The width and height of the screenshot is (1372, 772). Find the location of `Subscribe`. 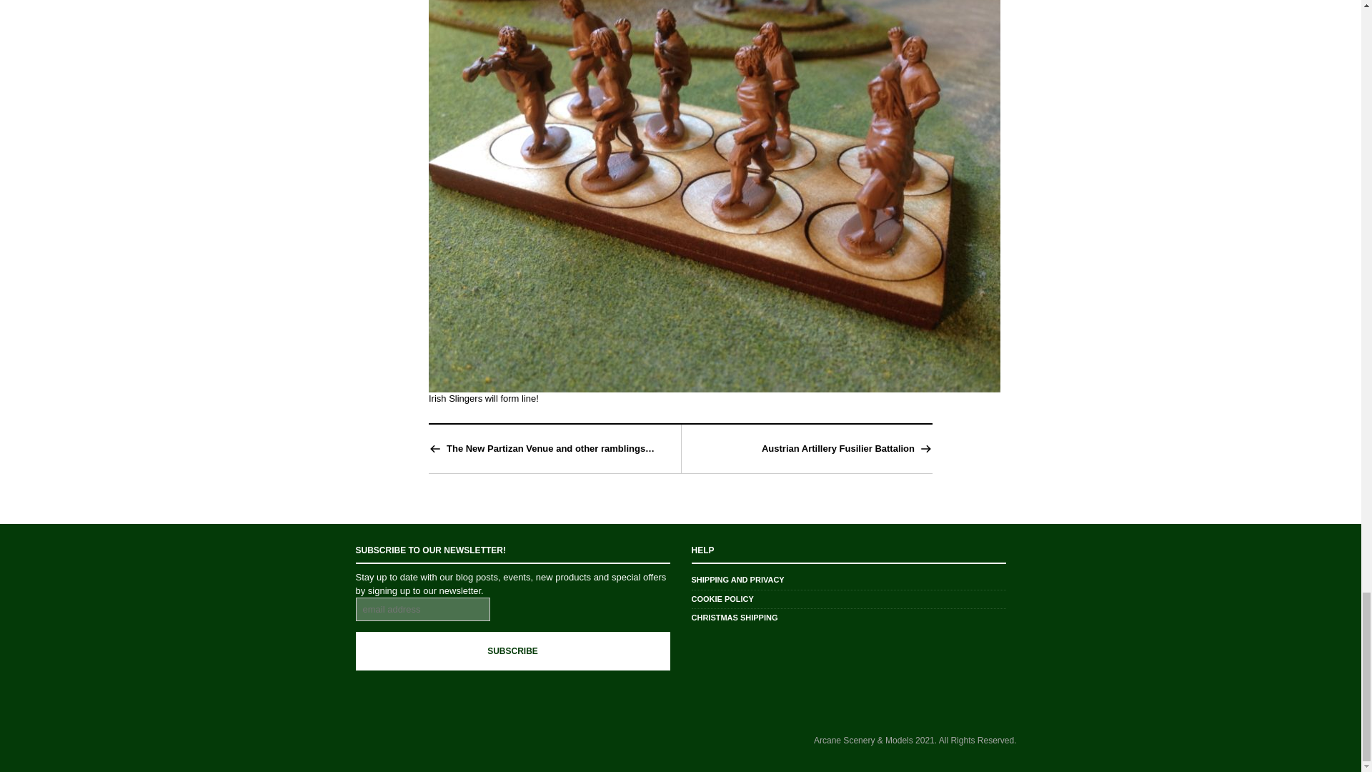

Subscribe is located at coordinates (513, 651).